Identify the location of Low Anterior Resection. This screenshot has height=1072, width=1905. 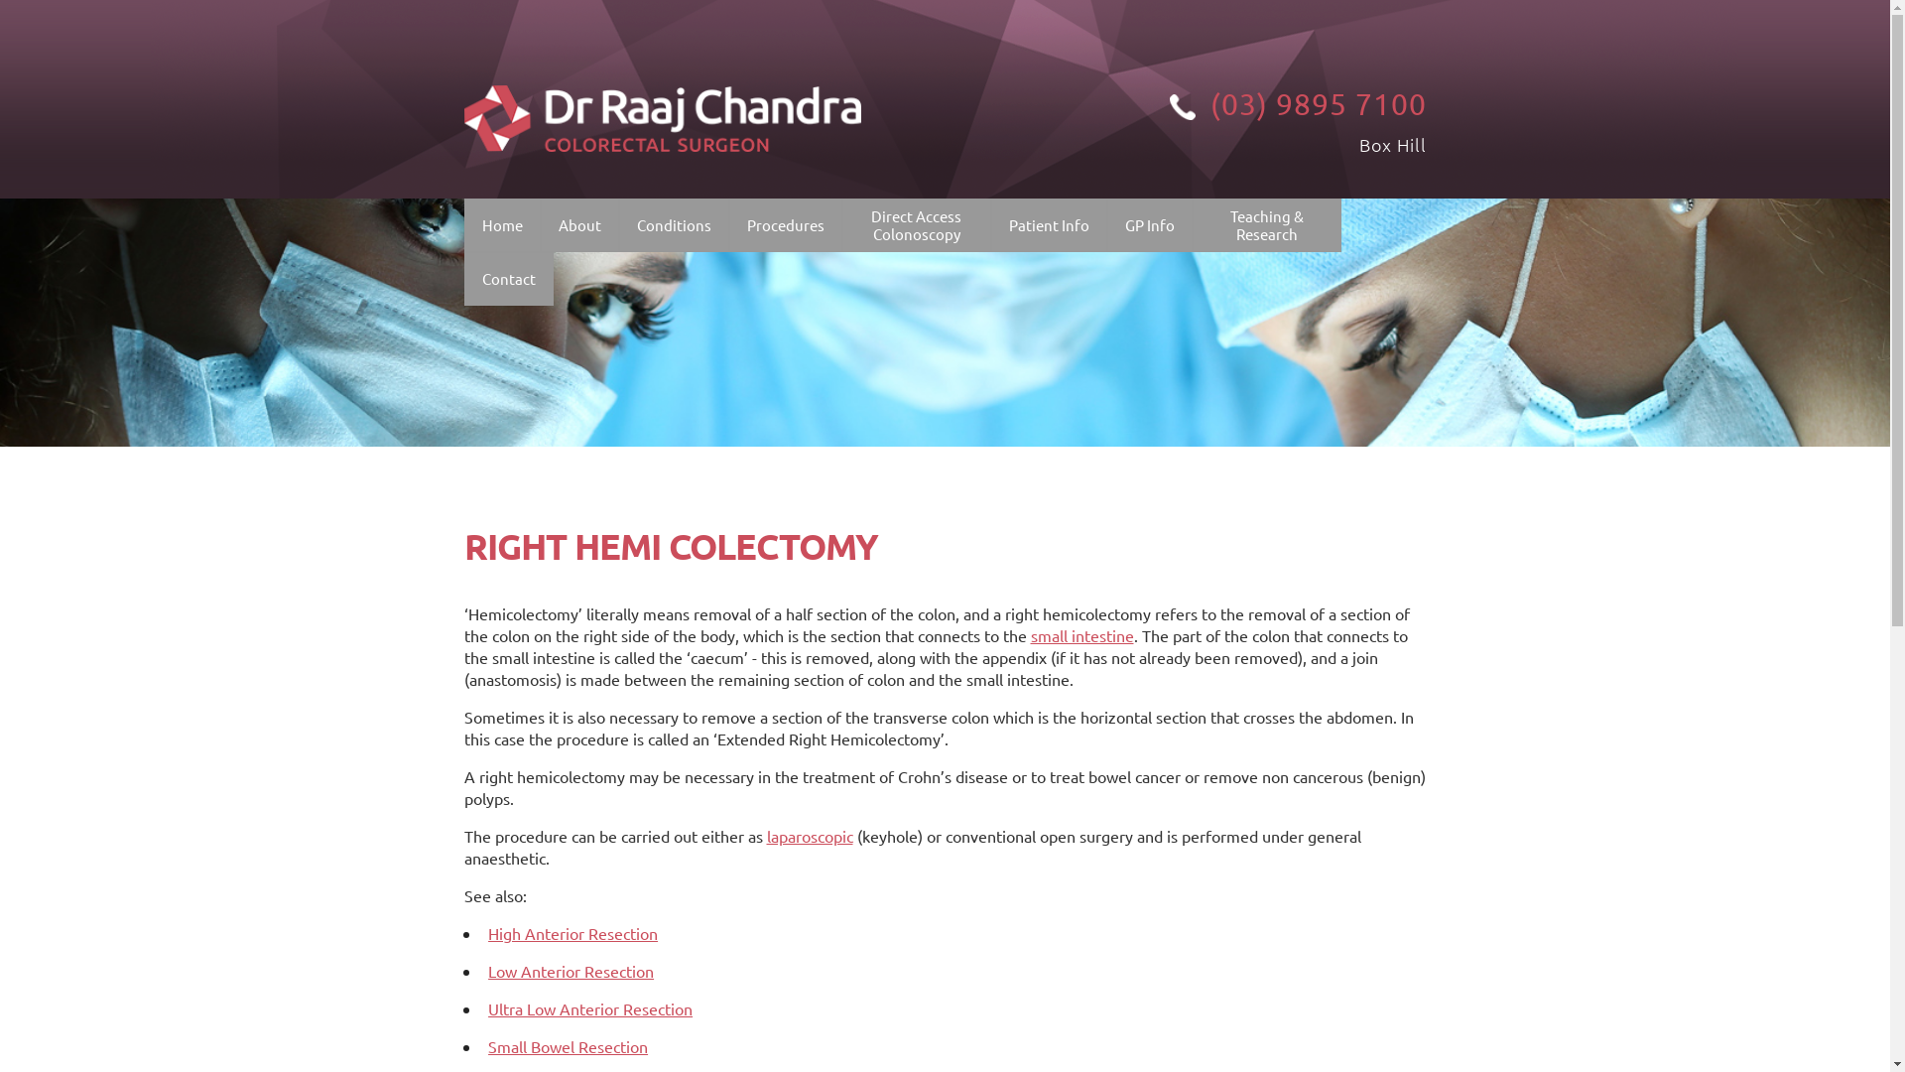
(571, 971).